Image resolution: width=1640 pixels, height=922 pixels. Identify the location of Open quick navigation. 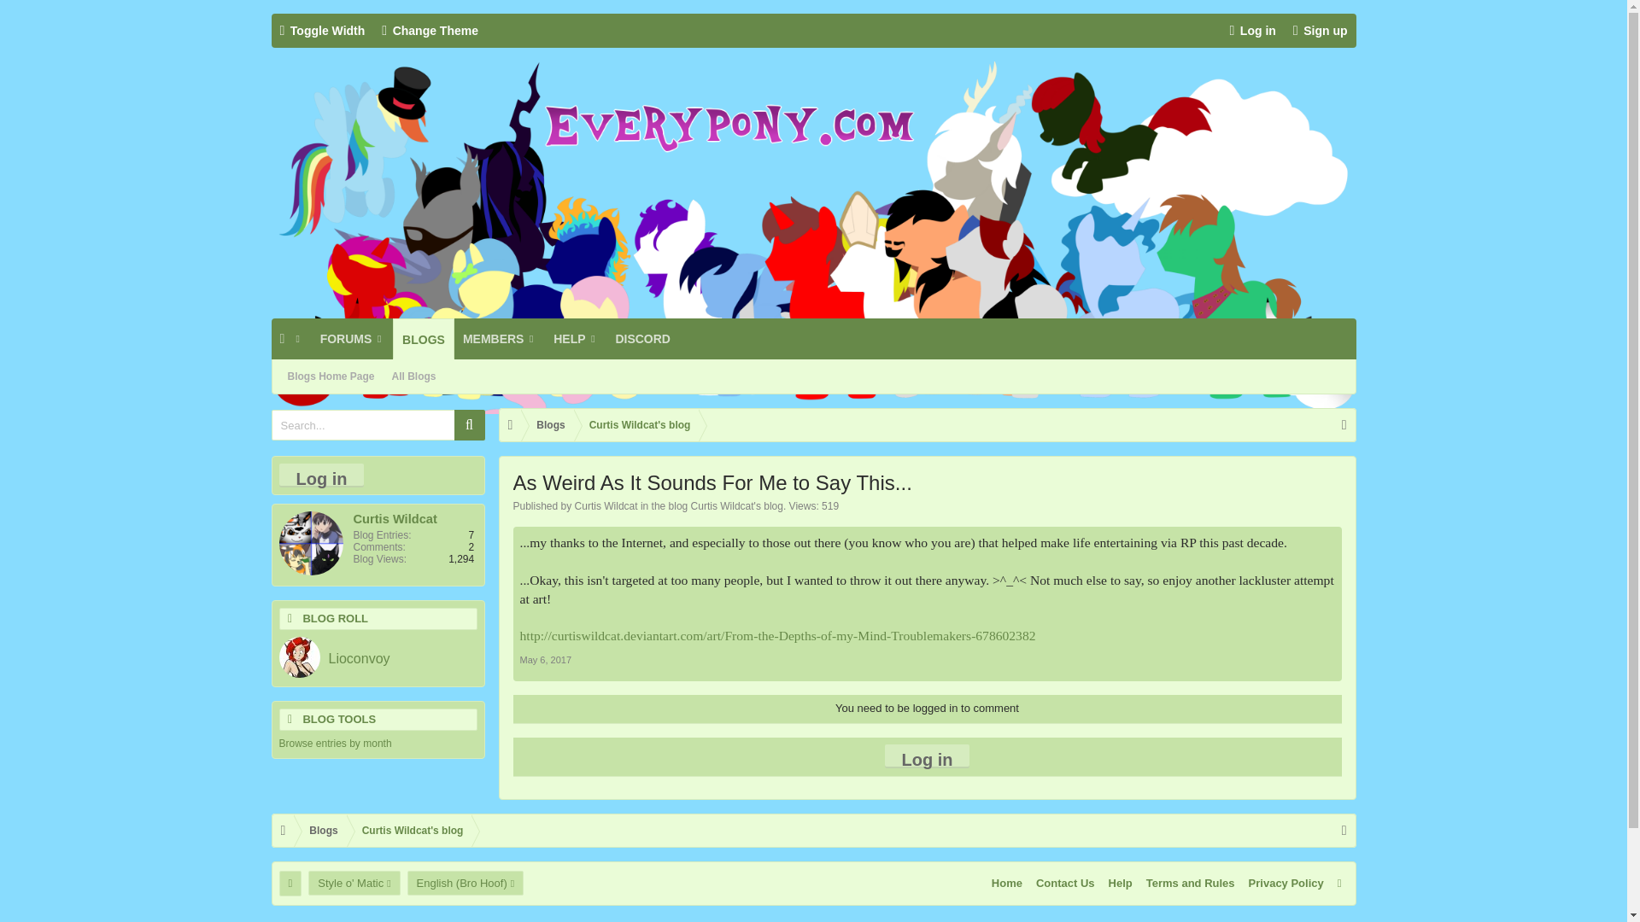
(1344, 830).